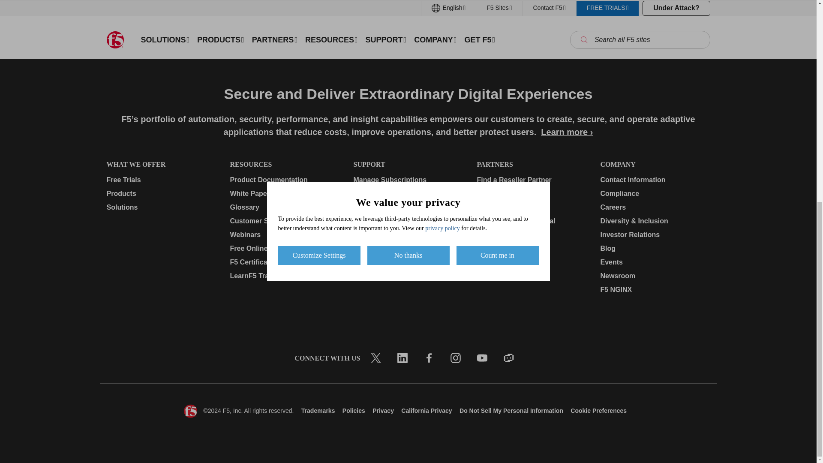 This screenshot has height=463, width=823. What do you see at coordinates (284, 221) in the screenshot?
I see `Customer Stories` at bounding box center [284, 221].